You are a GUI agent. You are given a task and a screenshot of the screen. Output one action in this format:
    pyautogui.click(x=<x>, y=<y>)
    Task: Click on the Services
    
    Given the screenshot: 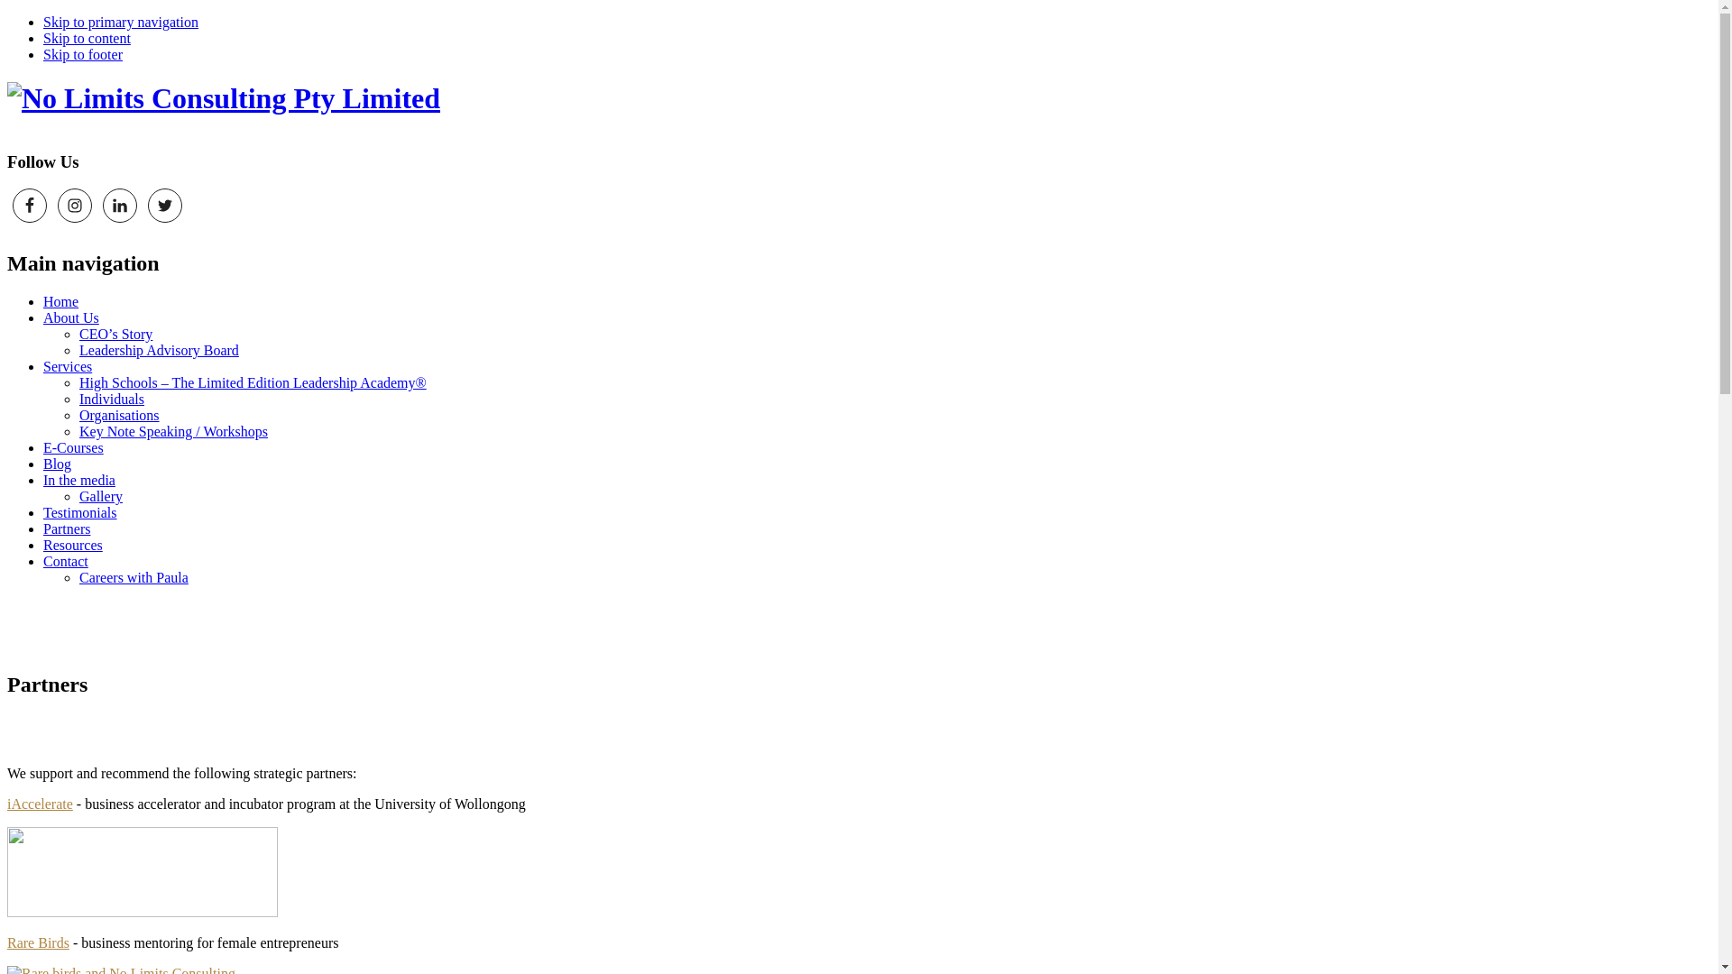 What is the action you would take?
    pyautogui.click(x=68, y=366)
    